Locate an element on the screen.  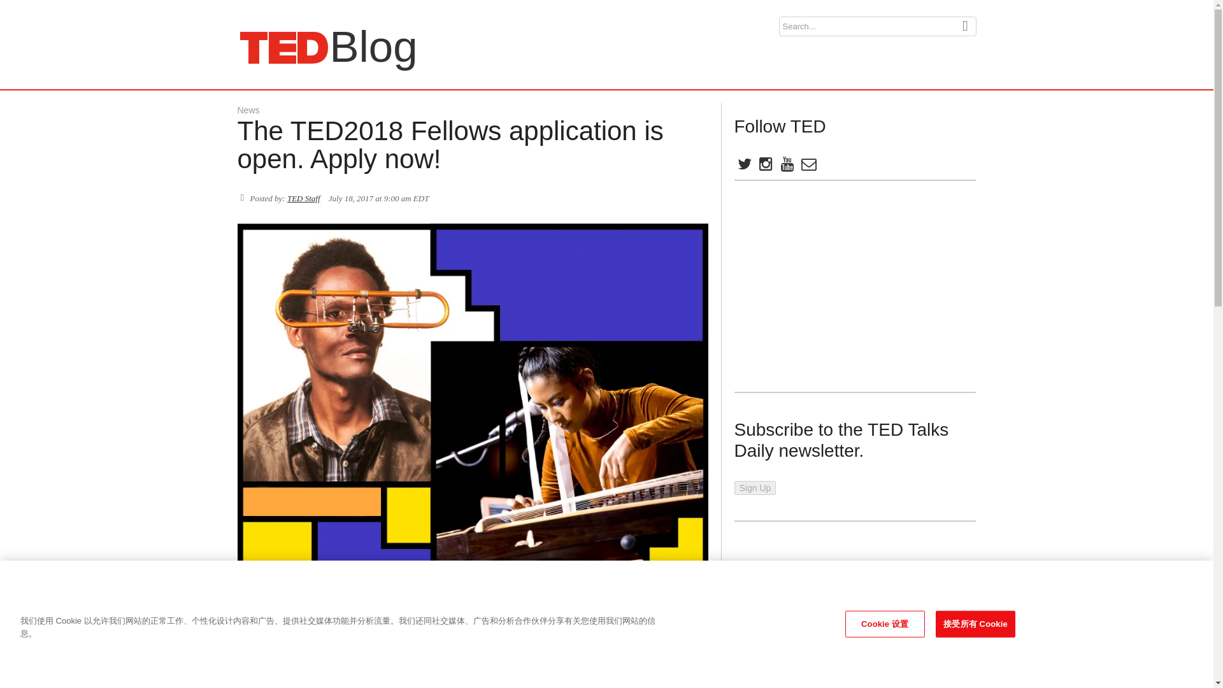
TED Staff is located at coordinates (304, 197).